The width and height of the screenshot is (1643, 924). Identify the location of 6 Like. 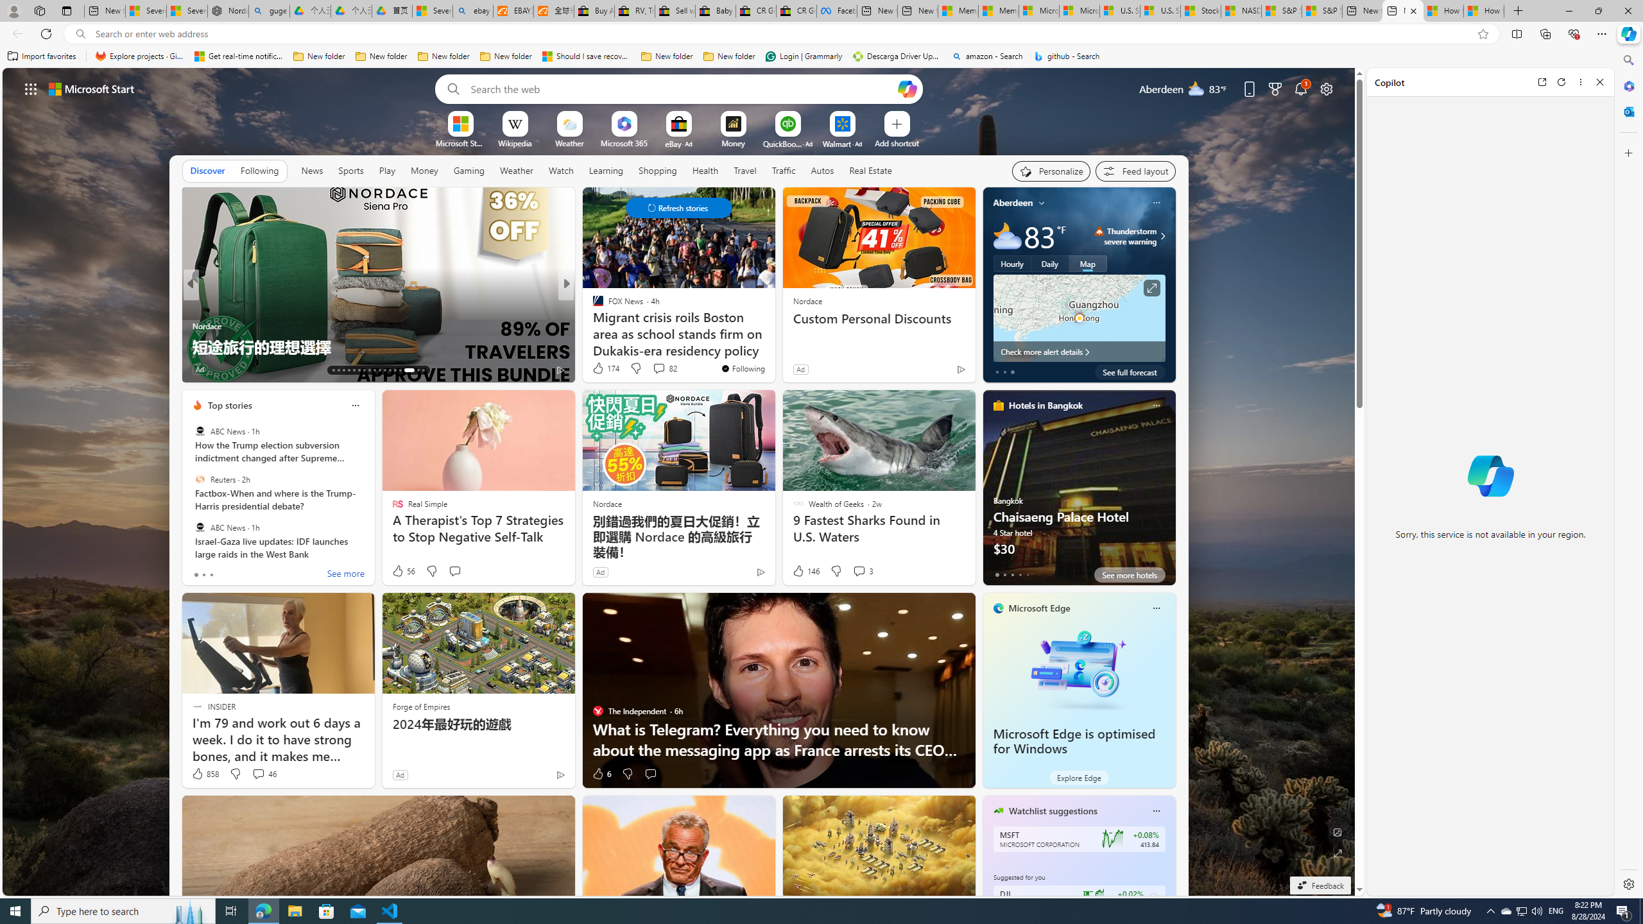
(601, 774).